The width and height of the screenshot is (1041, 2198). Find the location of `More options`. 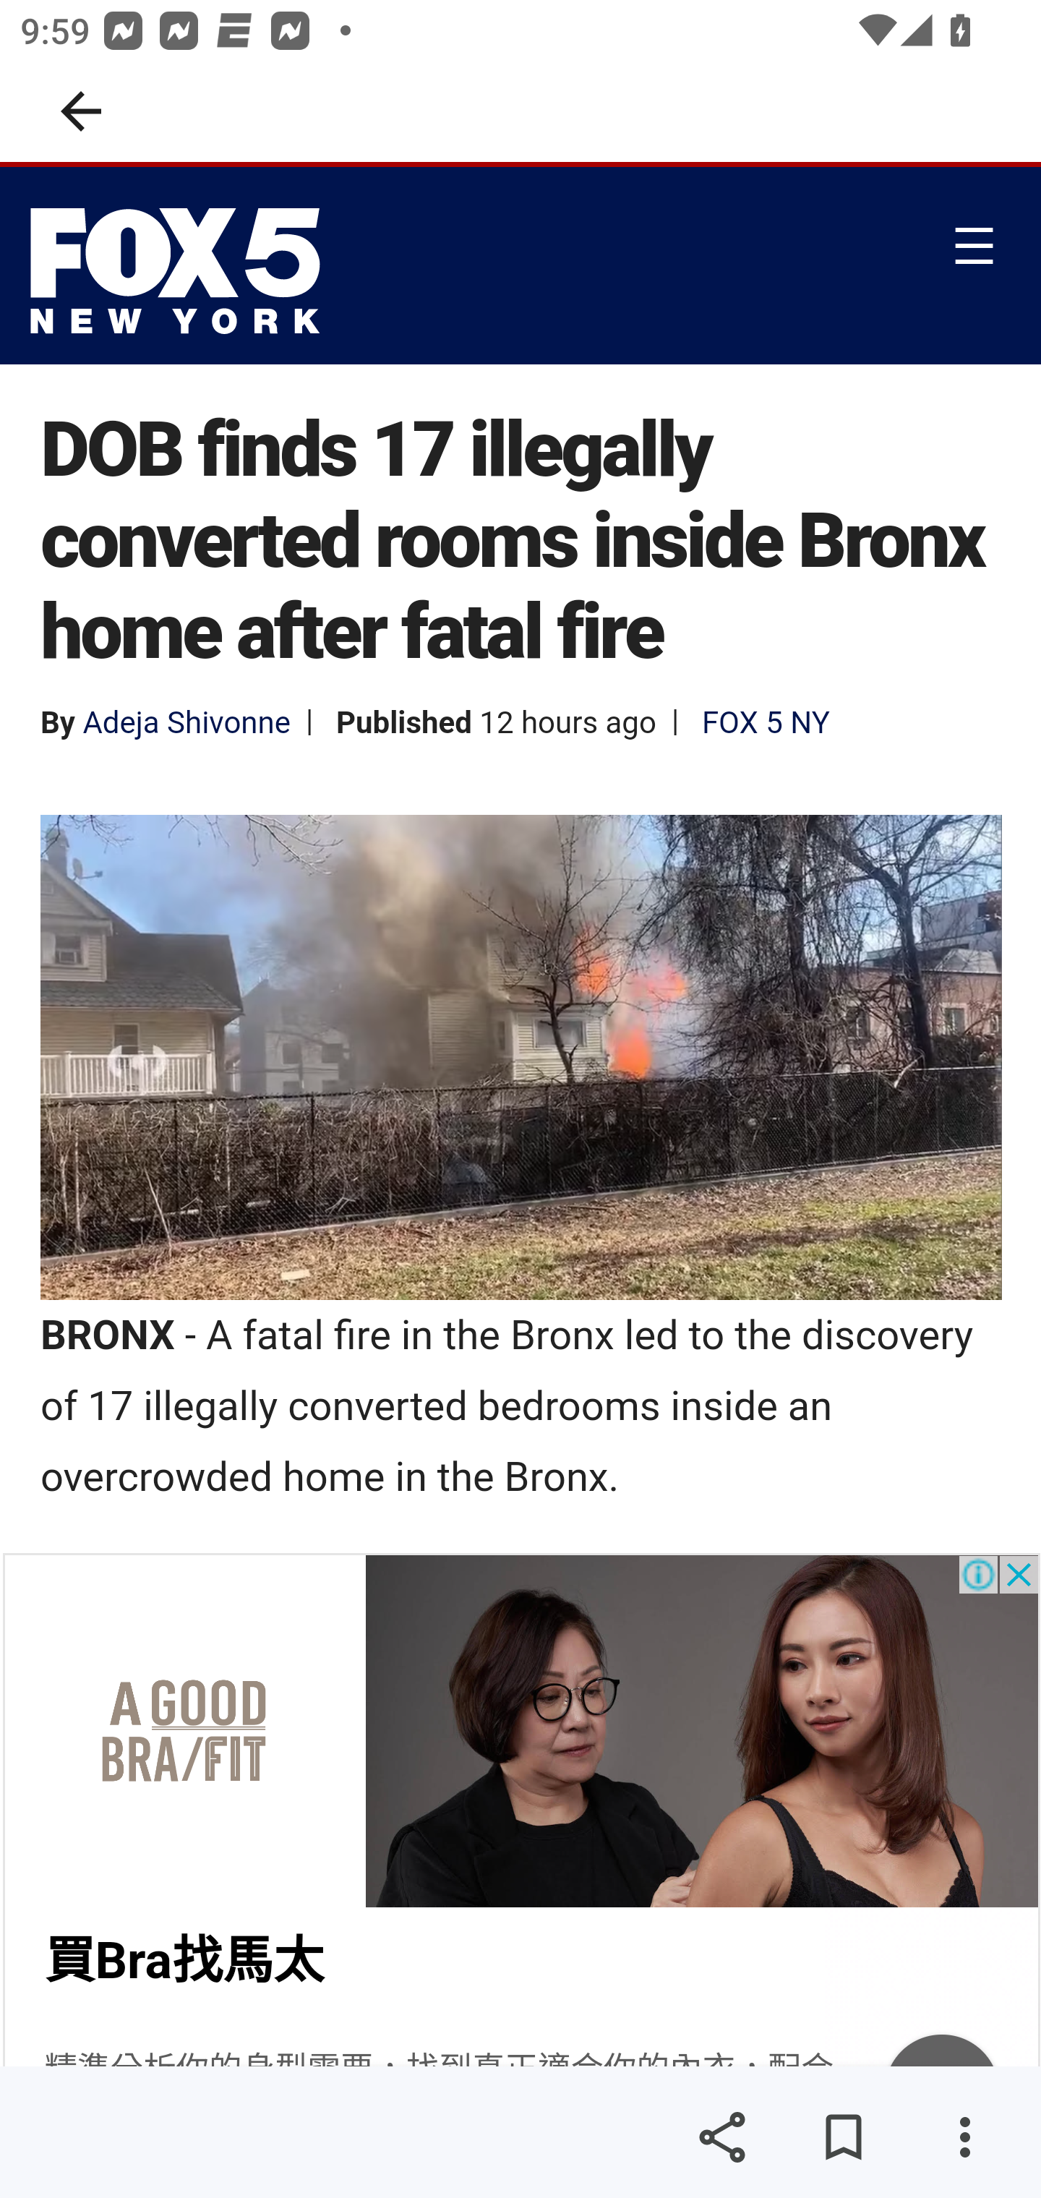

More options is located at coordinates (964, 2137).